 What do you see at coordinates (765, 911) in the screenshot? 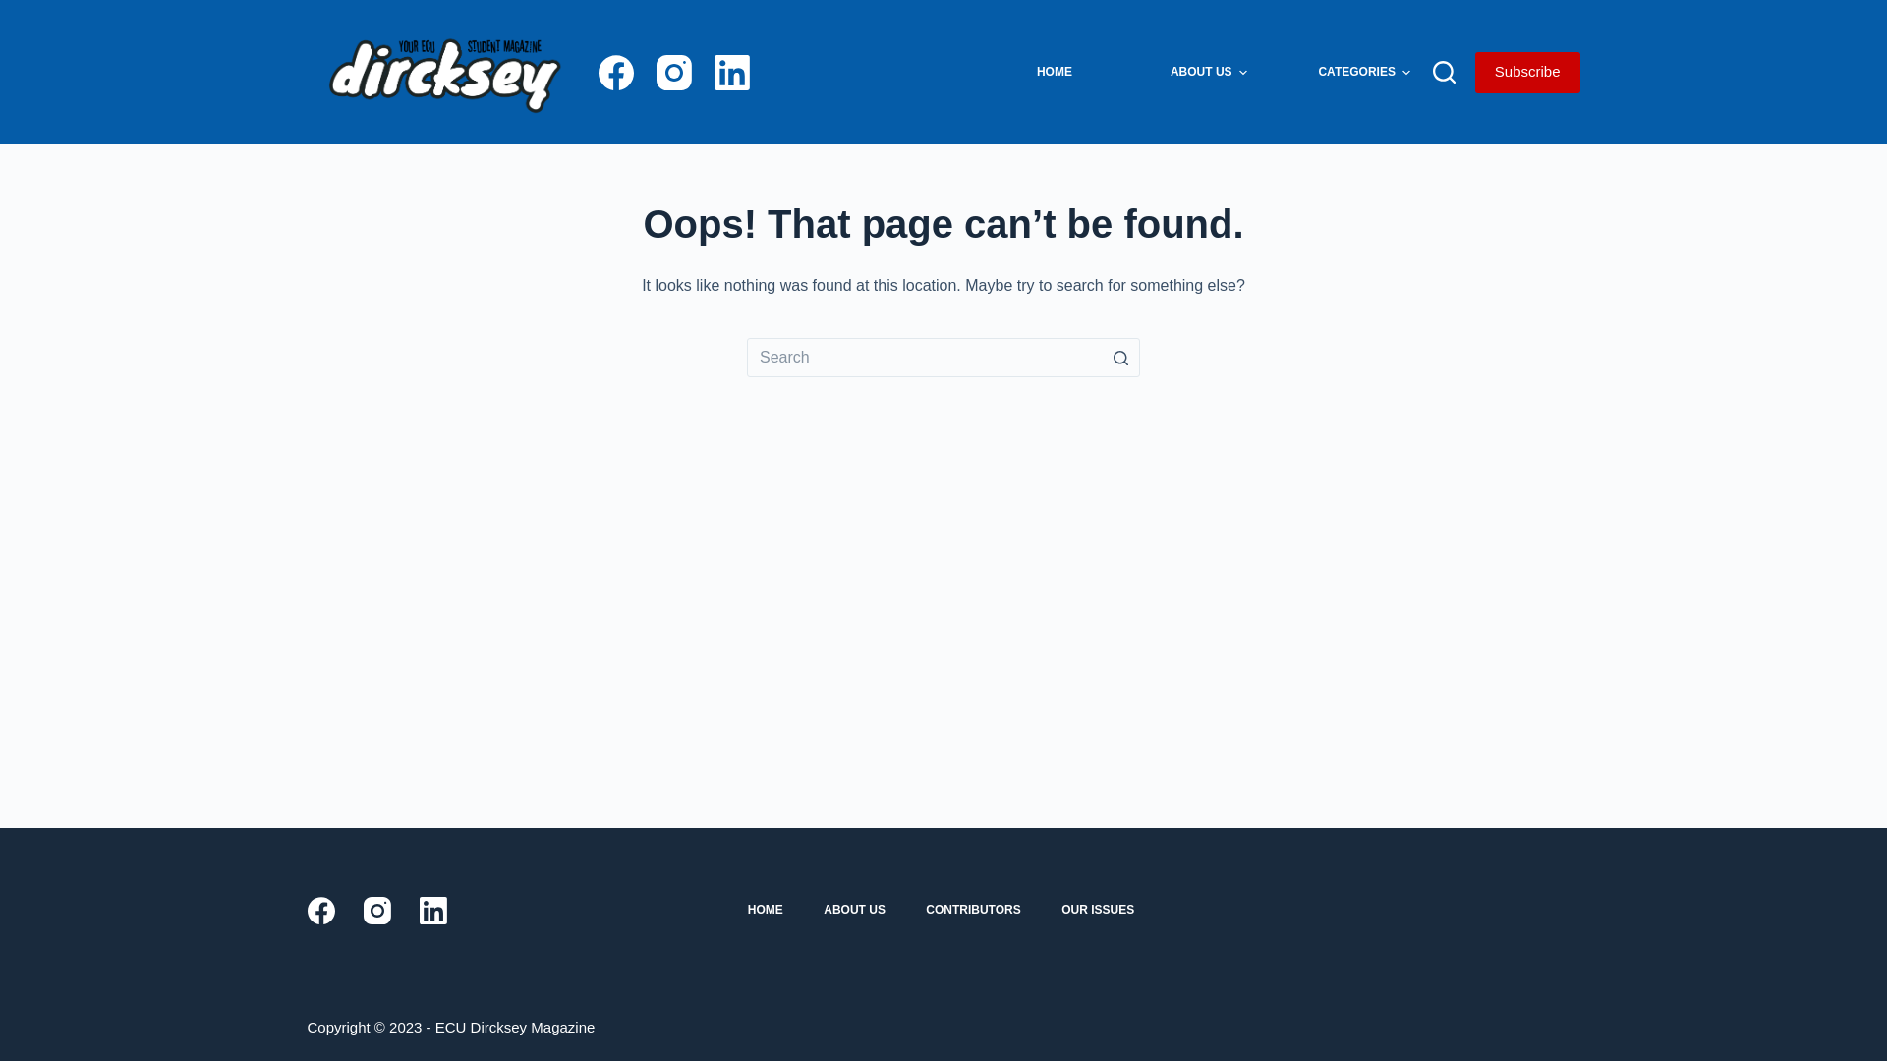
I see `HOME` at bounding box center [765, 911].